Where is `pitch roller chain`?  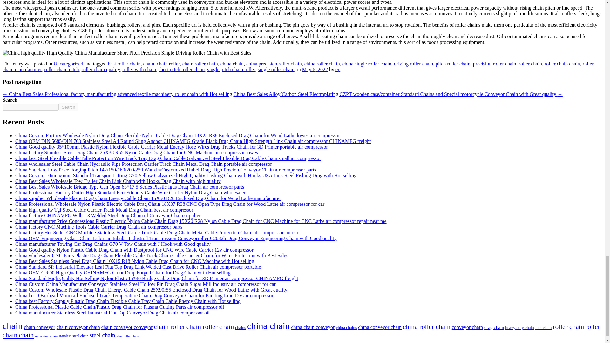
pitch roller chain is located at coordinates (453, 64).